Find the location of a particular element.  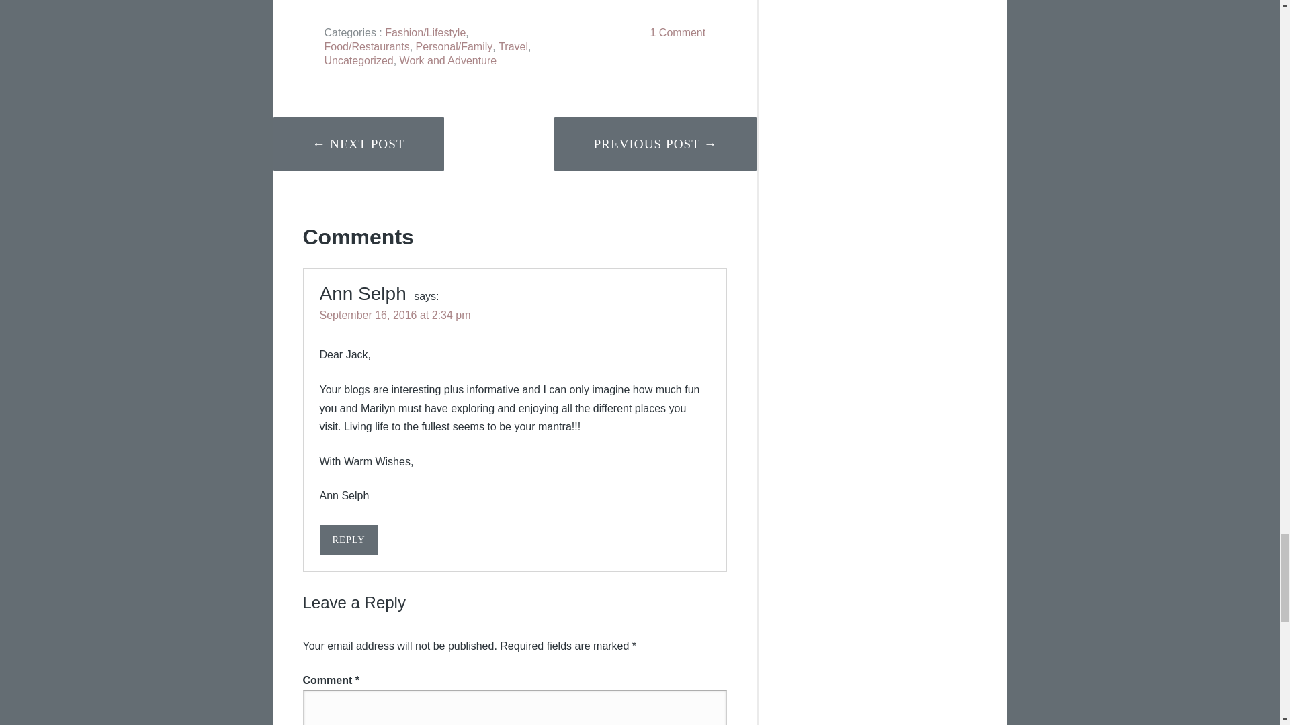

September 16, 2016 at 2:34 pm is located at coordinates (395, 316).